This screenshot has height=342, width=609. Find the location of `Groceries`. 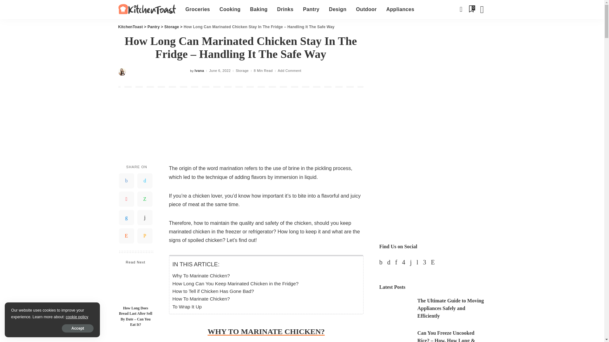

Groceries is located at coordinates (198, 9).